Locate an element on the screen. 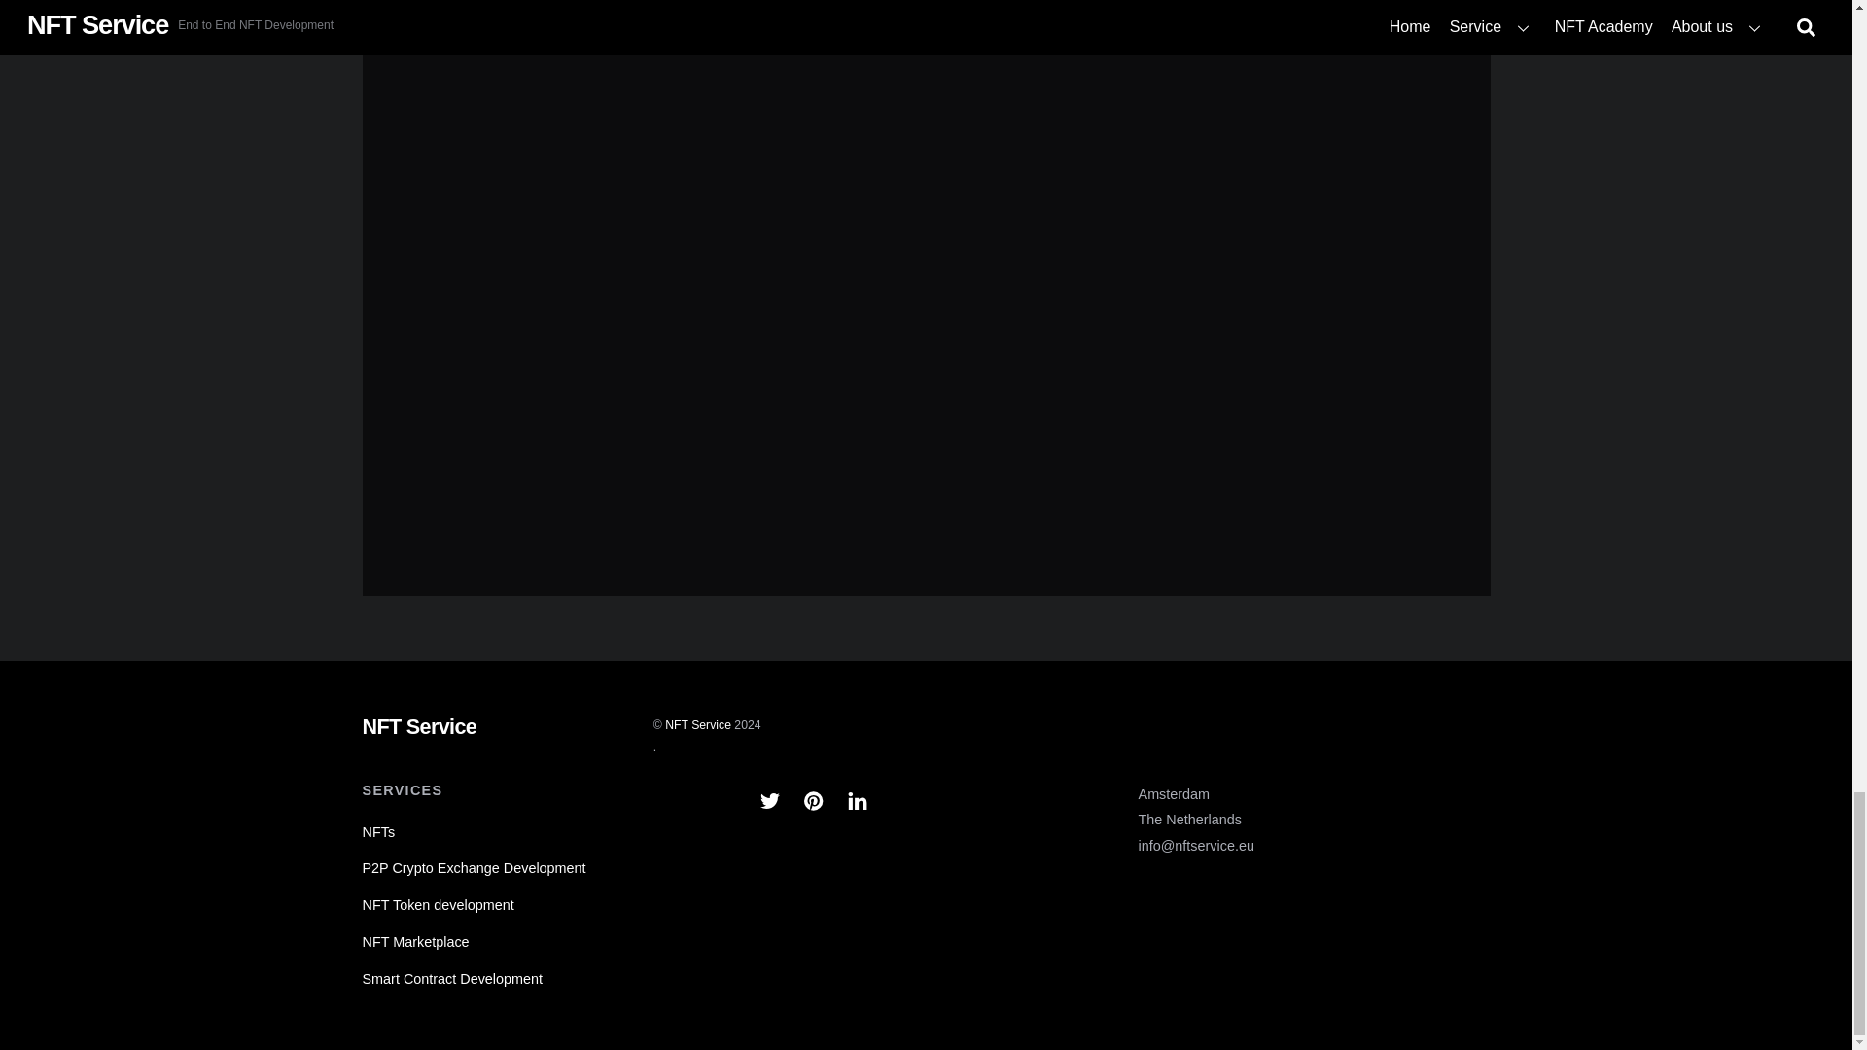 Image resolution: width=1867 pixels, height=1050 pixels. NFT Service is located at coordinates (418, 727).